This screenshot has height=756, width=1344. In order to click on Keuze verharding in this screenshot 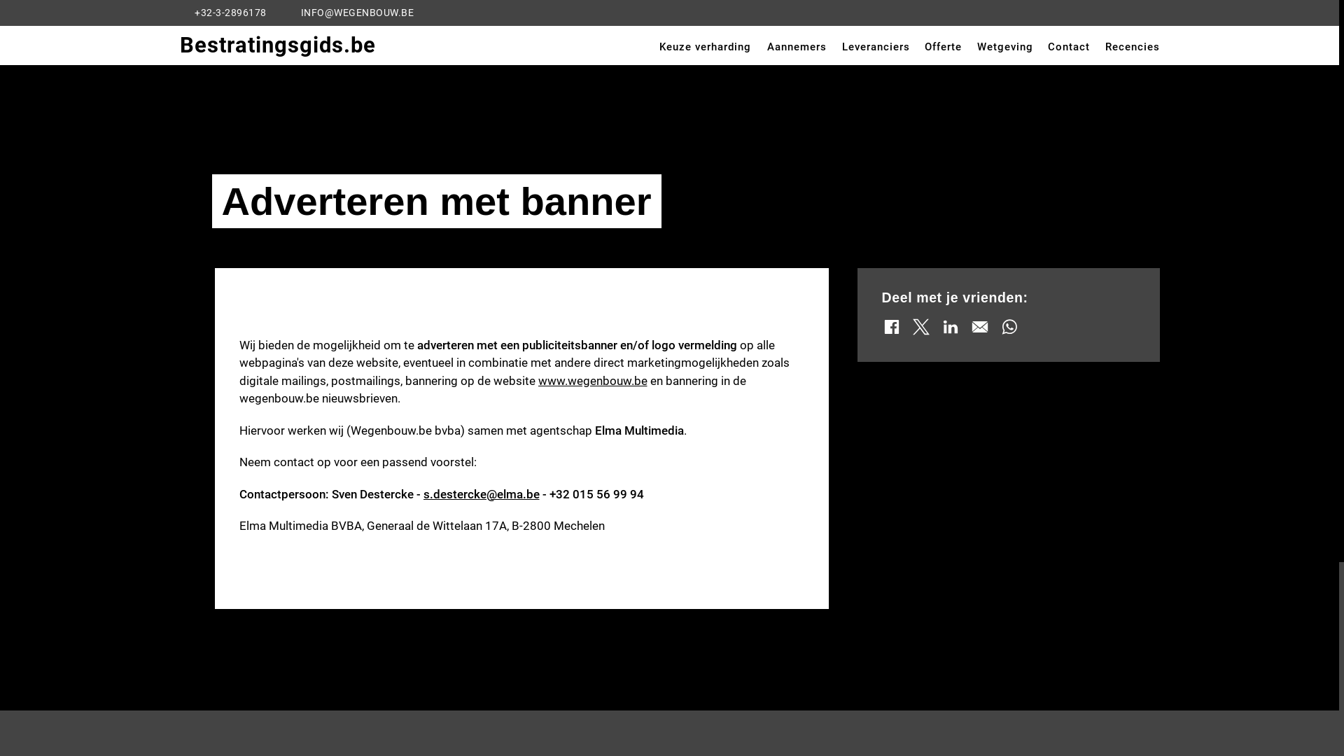, I will do `click(706, 48)`.